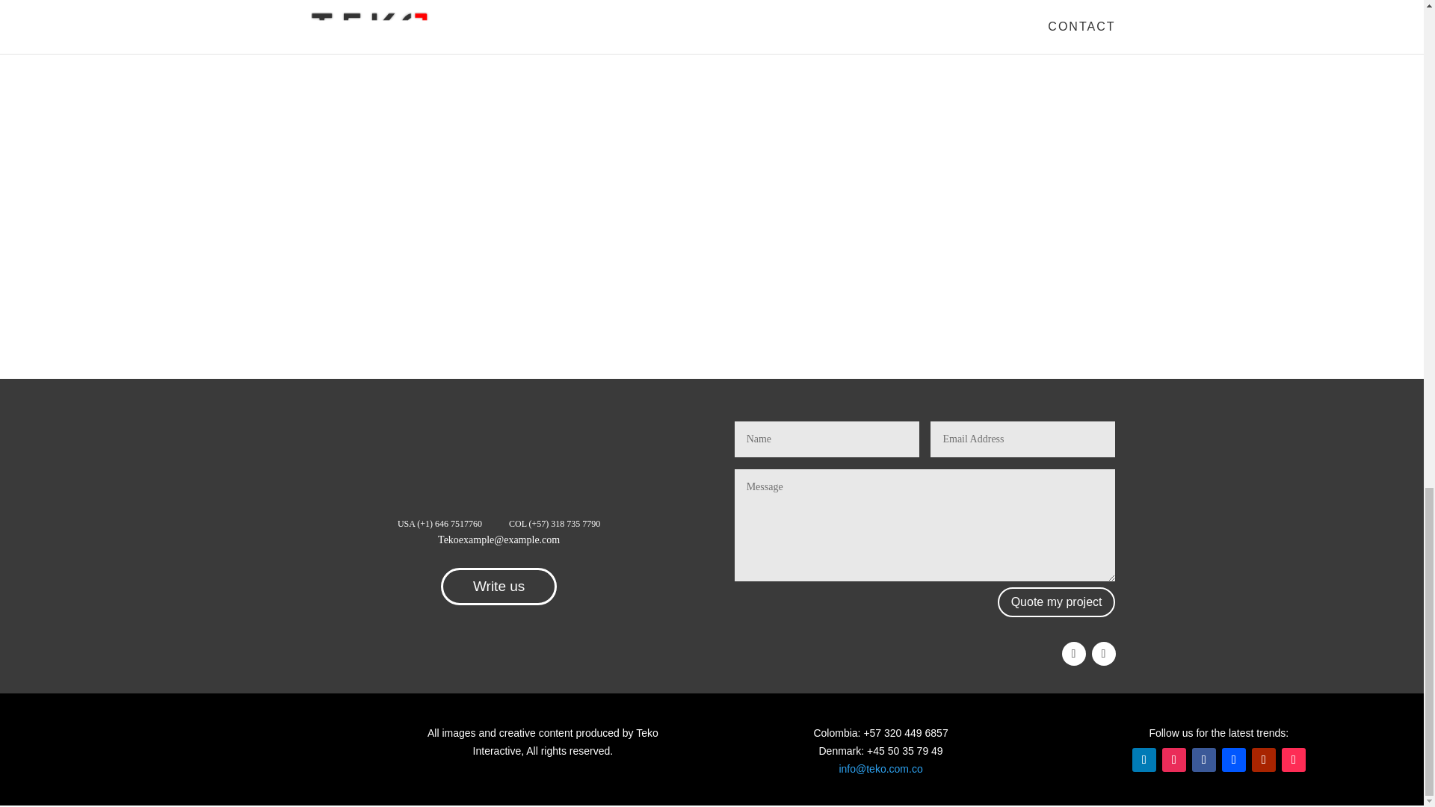  What do you see at coordinates (1293, 759) in the screenshot?
I see `Follow on TikTok` at bounding box center [1293, 759].